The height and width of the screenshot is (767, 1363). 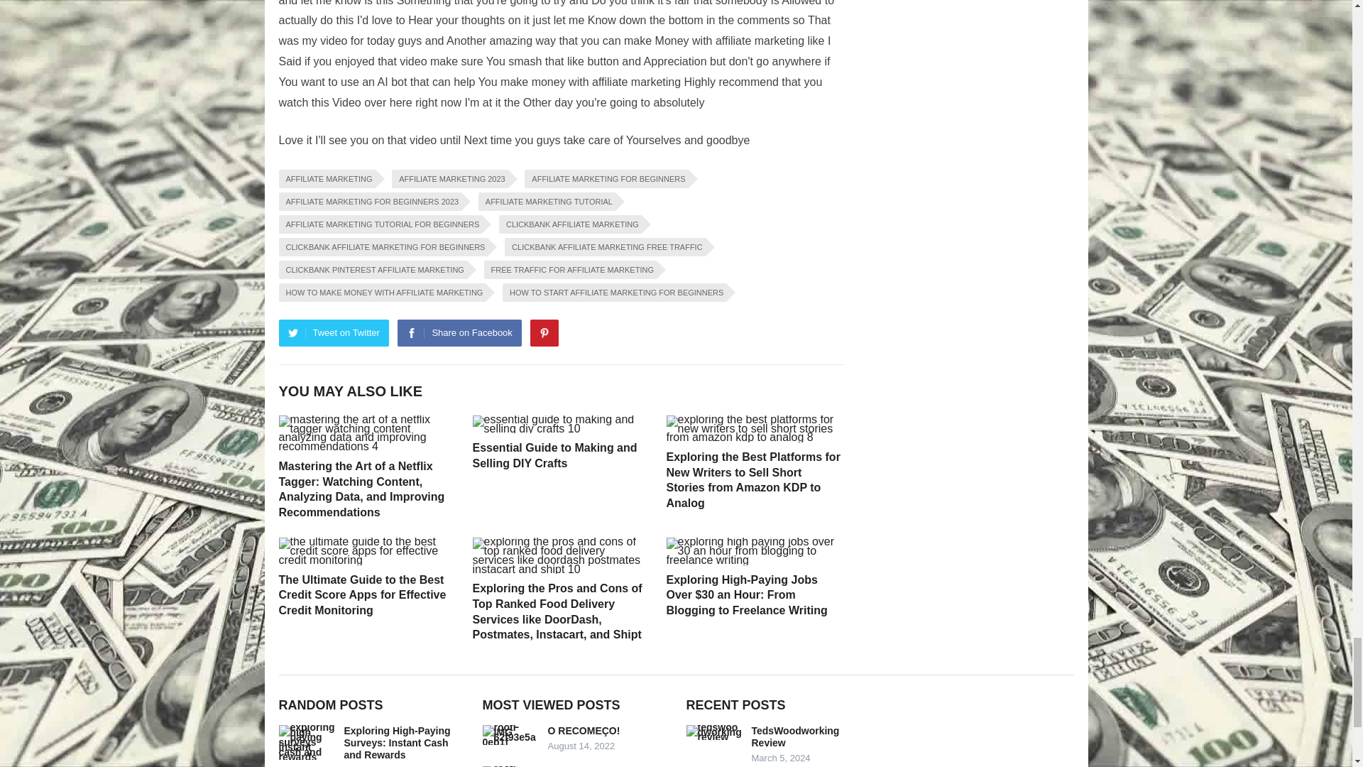 I want to click on AFFILIATE MARKETING FOR BEGINNERS 2023, so click(x=369, y=202).